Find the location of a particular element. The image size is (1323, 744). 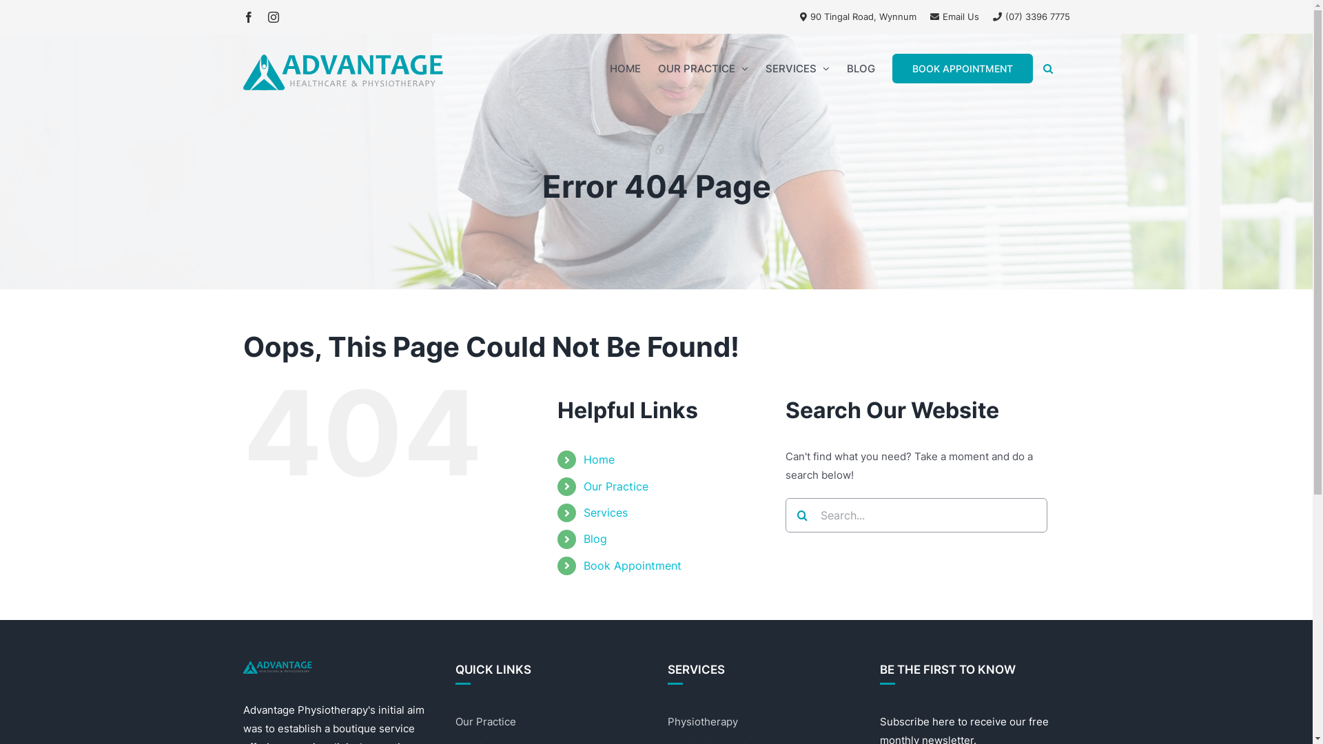

HOME is located at coordinates (624, 68).